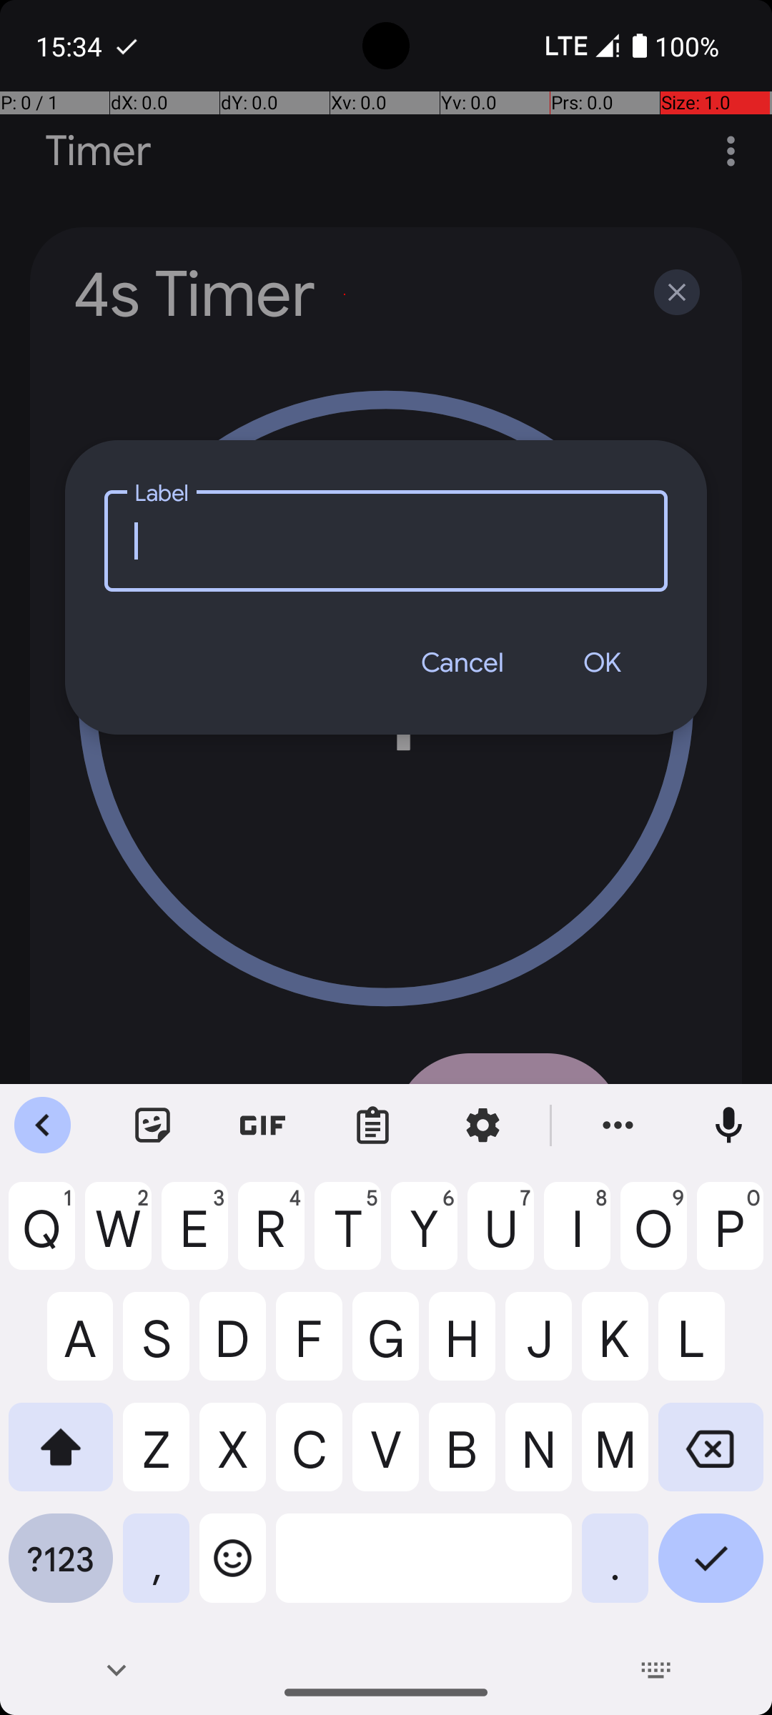 Image resolution: width=772 pixels, height=1715 pixels. What do you see at coordinates (386, 540) in the screenshot?
I see `Label` at bounding box center [386, 540].